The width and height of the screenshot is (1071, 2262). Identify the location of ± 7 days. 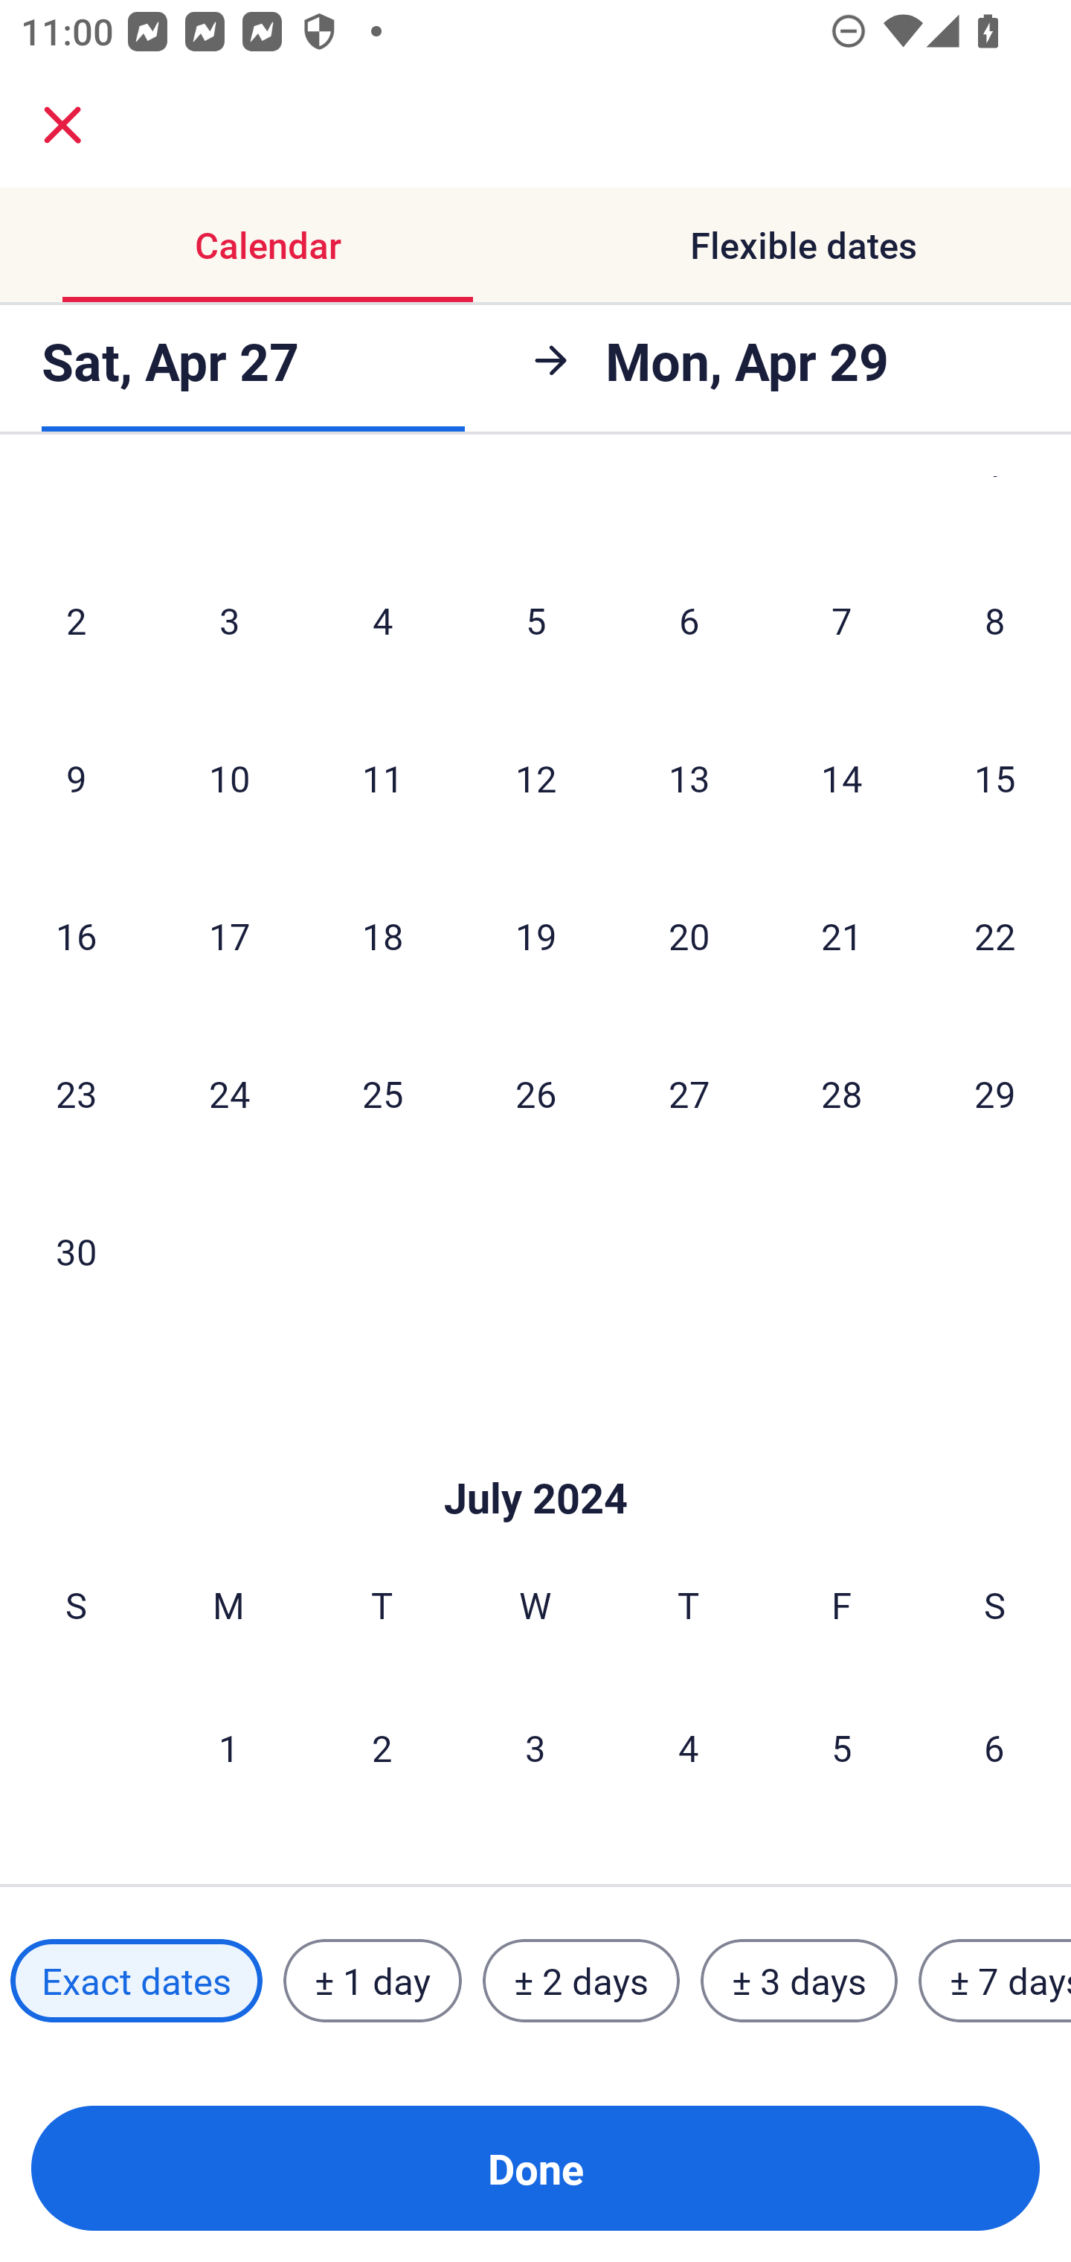
(995, 1980).